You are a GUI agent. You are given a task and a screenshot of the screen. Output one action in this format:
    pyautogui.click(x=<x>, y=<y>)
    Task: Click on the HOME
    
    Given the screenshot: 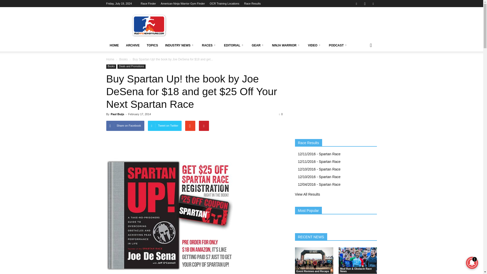 What is the action you would take?
    pyautogui.click(x=114, y=45)
    